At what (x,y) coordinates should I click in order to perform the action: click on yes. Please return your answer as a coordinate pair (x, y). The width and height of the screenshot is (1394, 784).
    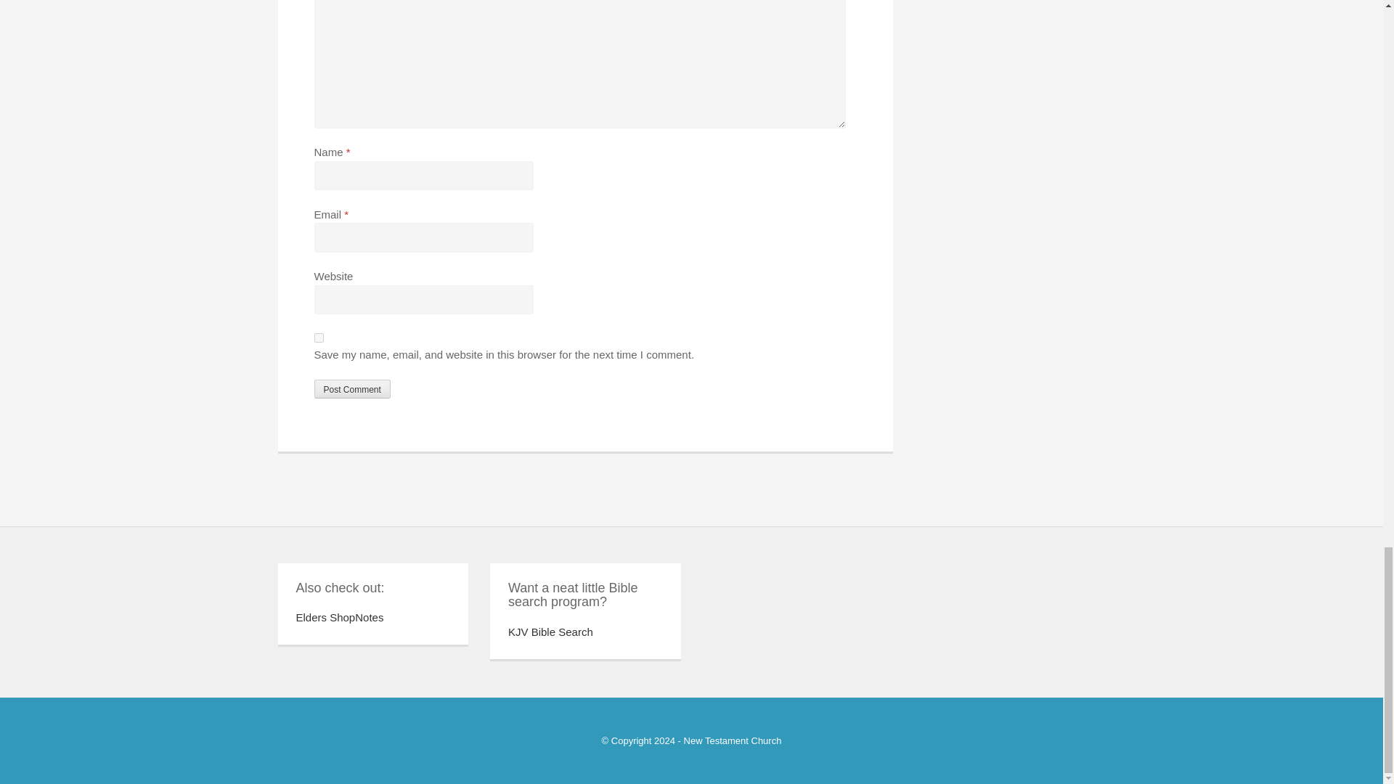
    Looking at the image, I should click on (318, 338).